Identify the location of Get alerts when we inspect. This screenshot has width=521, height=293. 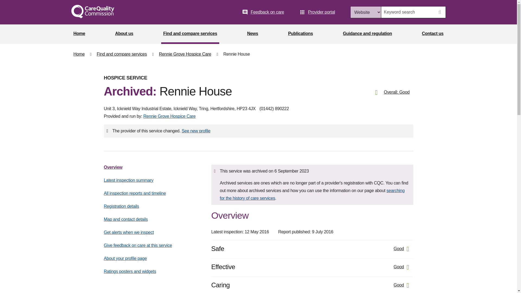
(129, 232).